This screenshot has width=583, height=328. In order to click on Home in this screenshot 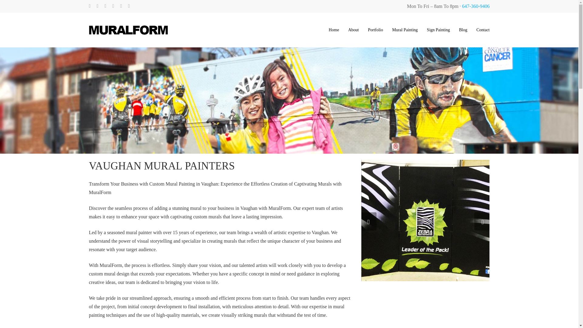, I will do `click(333, 30)`.